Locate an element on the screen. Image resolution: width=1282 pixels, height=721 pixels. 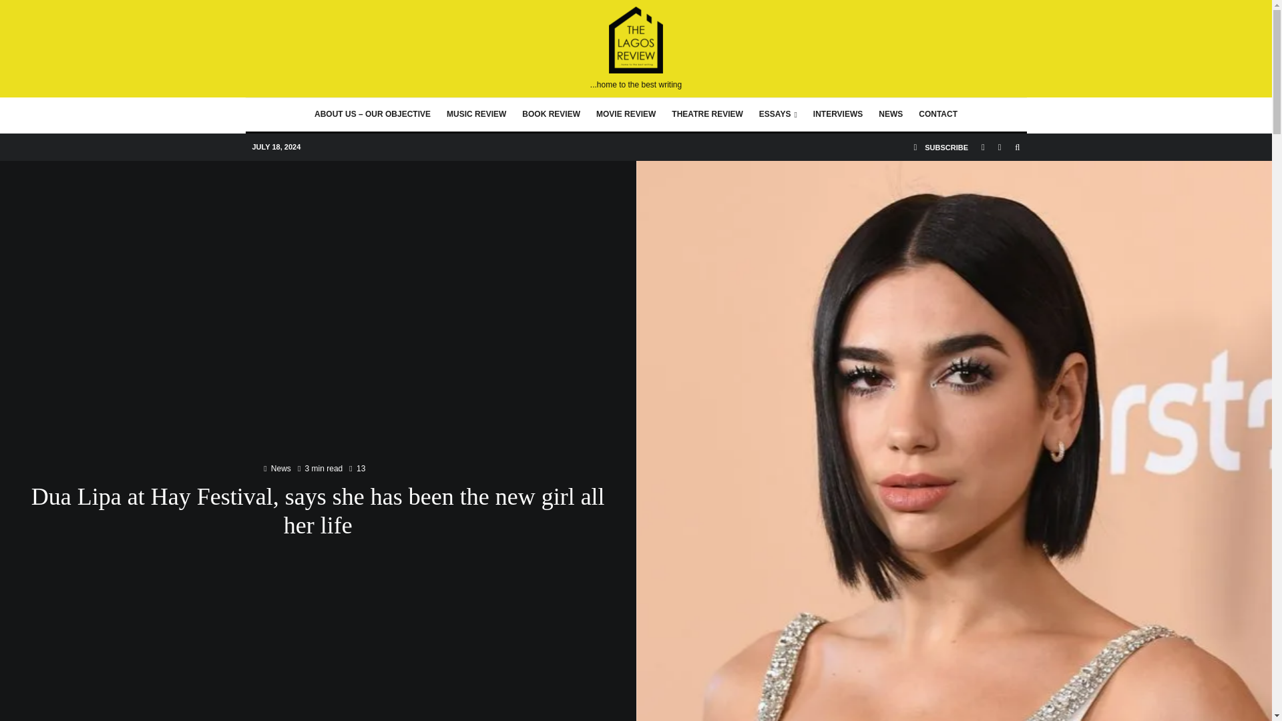
MOVIE REVIEW is located at coordinates (626, 114).